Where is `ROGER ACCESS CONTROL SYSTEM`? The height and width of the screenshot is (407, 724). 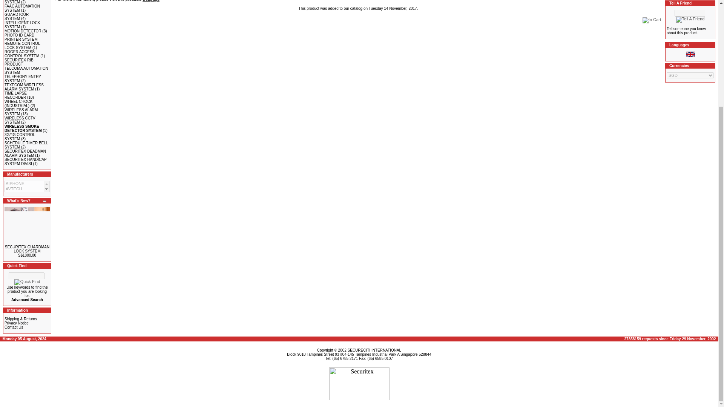 ROGER ACCESS CONTROL SYSTEM is located at coordinates (21, 54).